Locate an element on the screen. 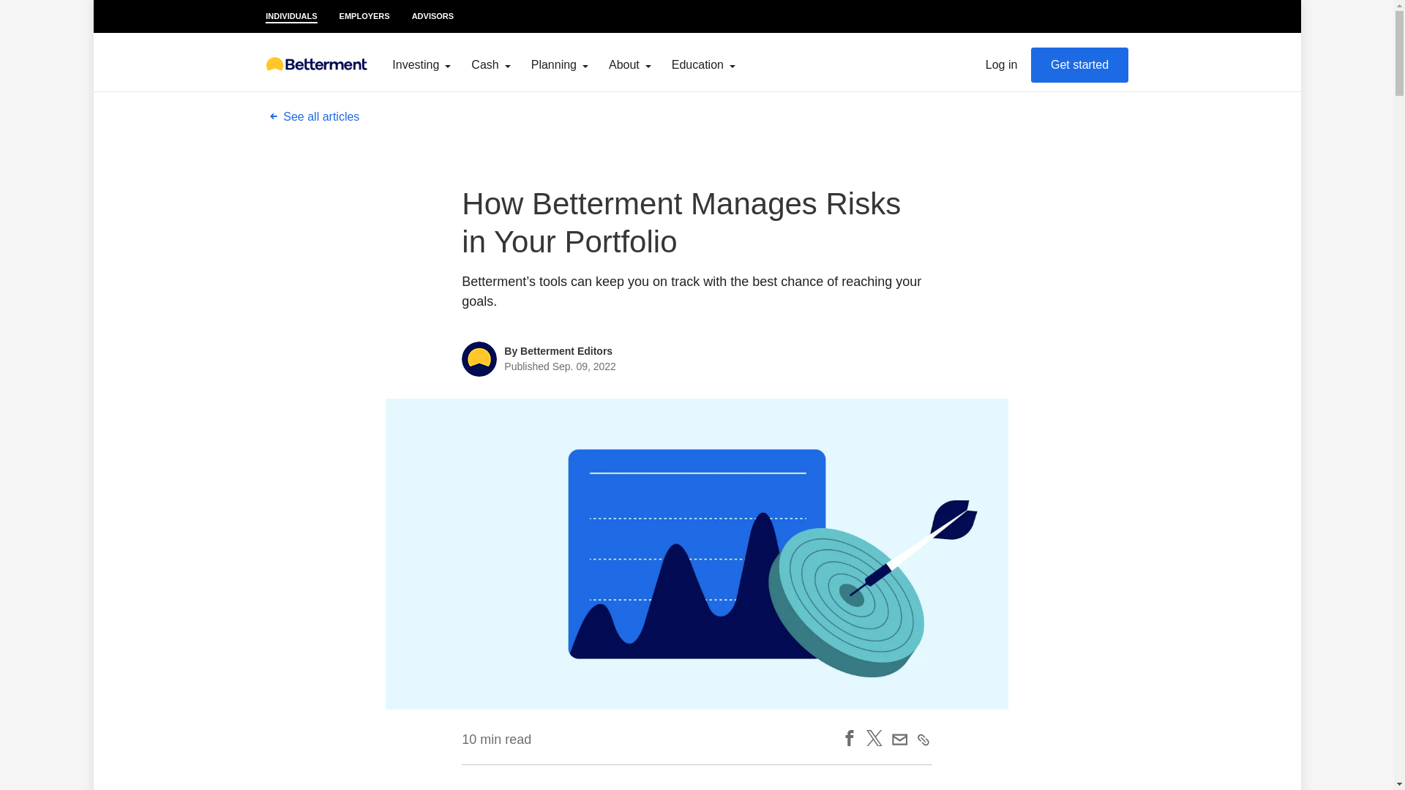 The height and width of the screenshot is (790, 1405). Get started is located at coordinates (1079, 64).